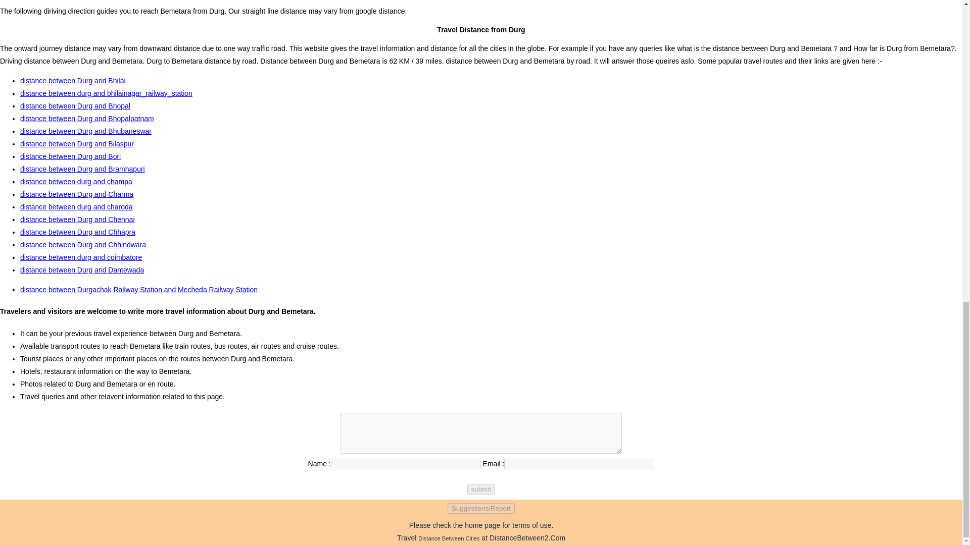  What do you see at coordinates (75, 106) in the screenshot?
I see `distance between Durg and Bhopal` at bounding box center [75, 106].